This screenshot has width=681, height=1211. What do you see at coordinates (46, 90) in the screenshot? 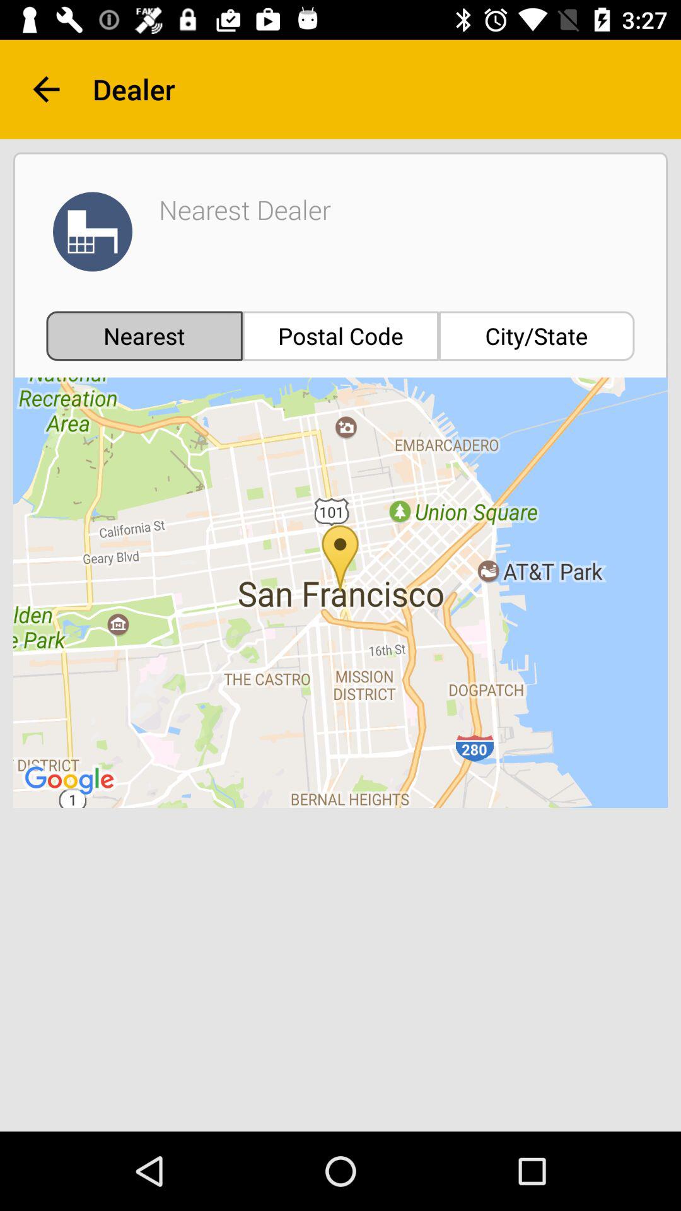
I see `click the item to the left of the dealer item` at bounding box center [46, 90].